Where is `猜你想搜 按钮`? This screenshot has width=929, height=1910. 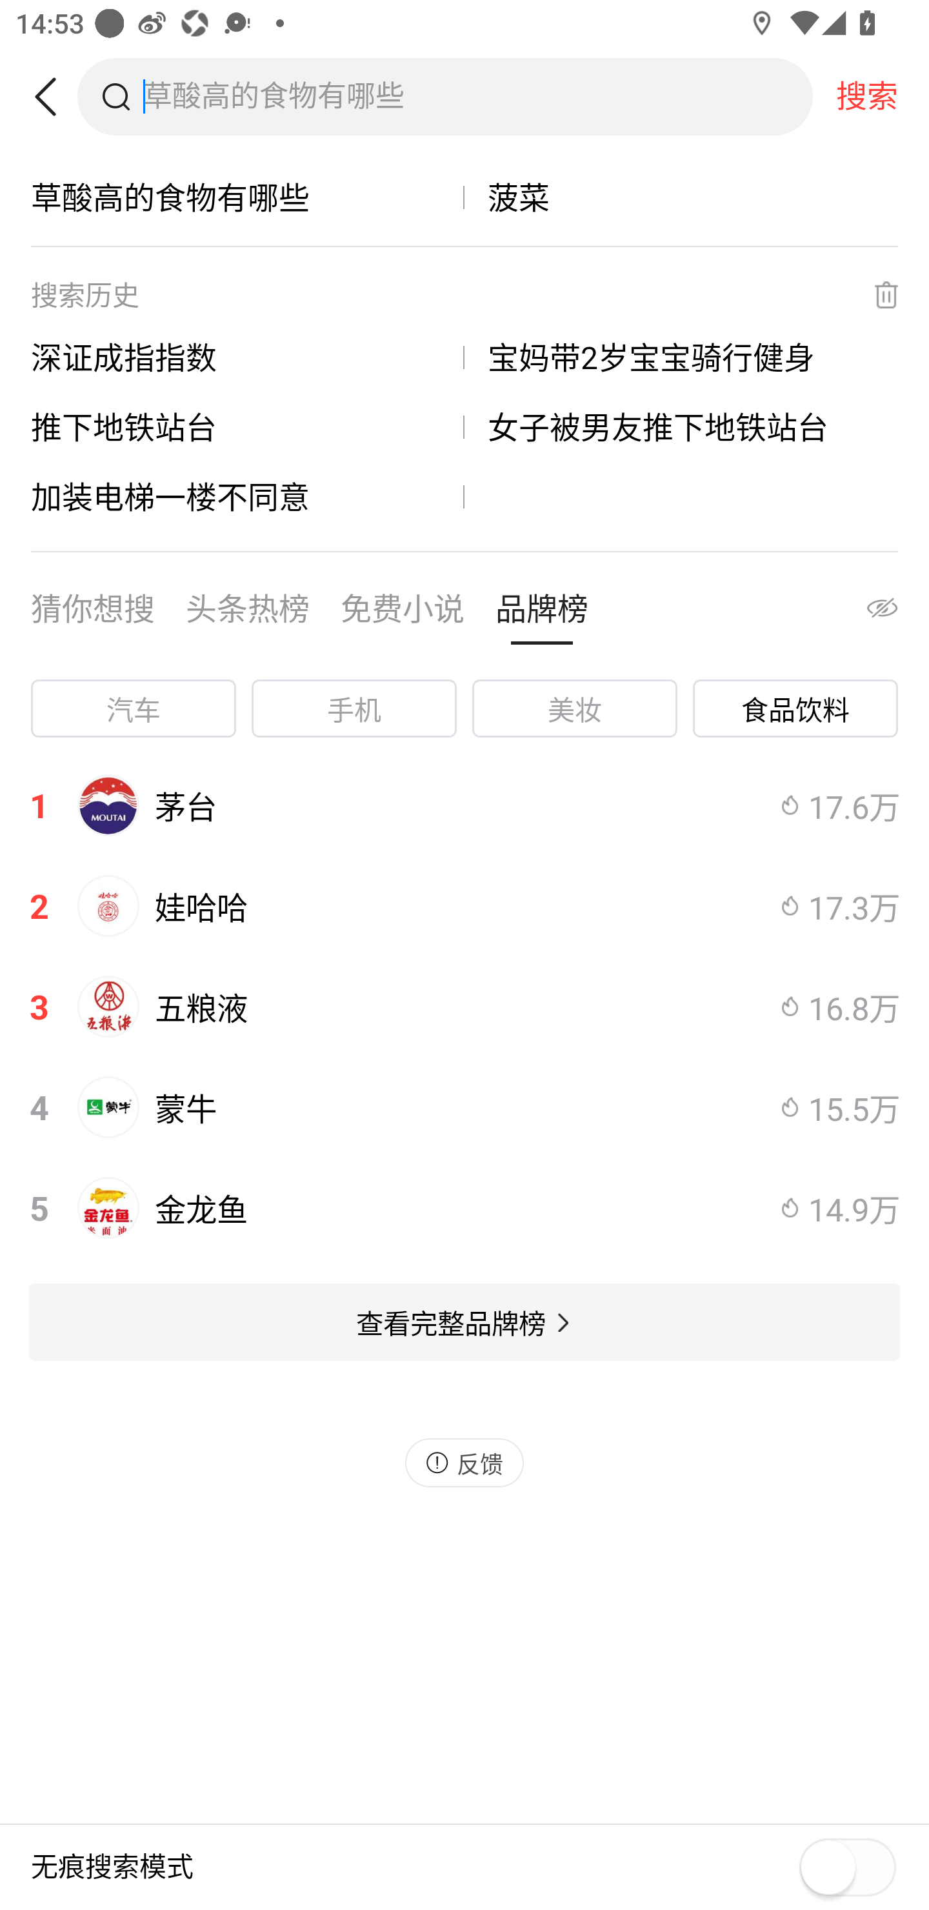
猜你想搜 按钮 is located at coordinates (93, 614).